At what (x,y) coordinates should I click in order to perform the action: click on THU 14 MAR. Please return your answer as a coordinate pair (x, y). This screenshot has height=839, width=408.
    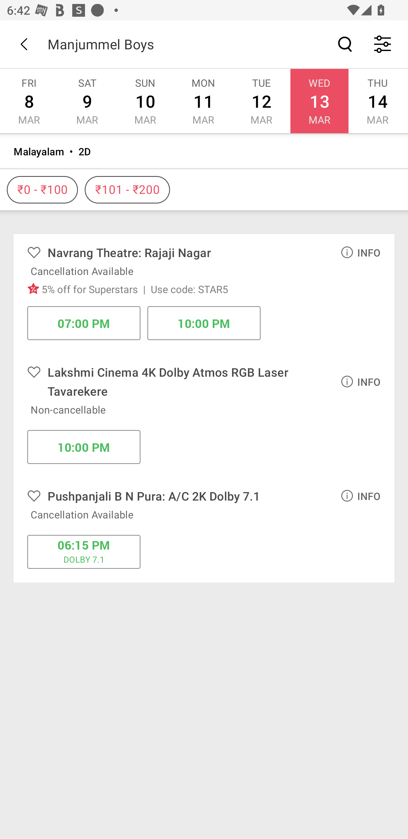
    Looking at the image, I should click on (377, 101).